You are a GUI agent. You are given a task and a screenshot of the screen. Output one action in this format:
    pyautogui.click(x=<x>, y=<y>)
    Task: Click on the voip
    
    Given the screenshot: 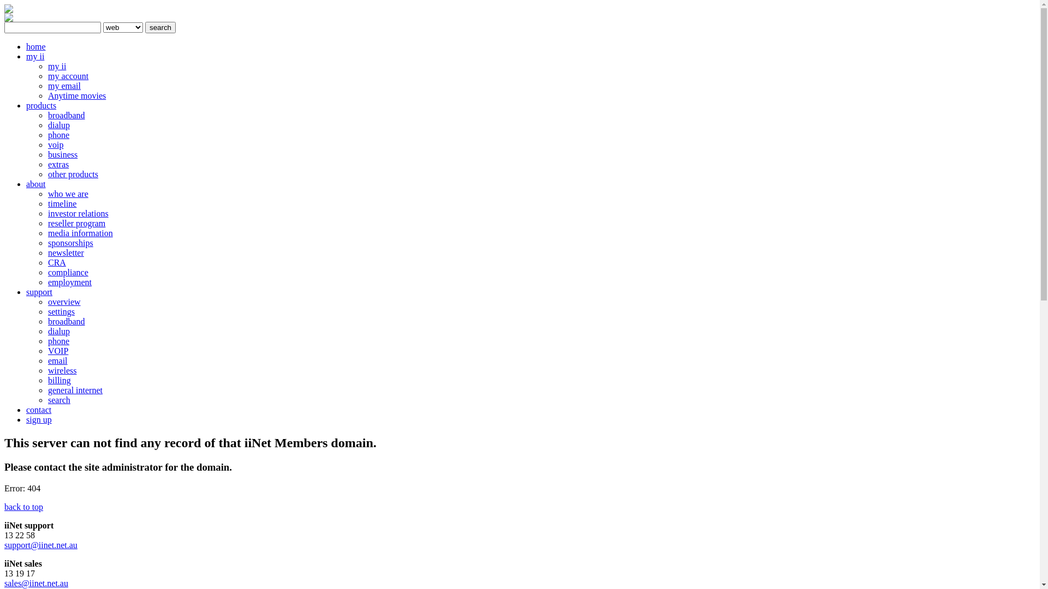 What is the action you would take?
    pyautogui.click(x=56, y=145)
    